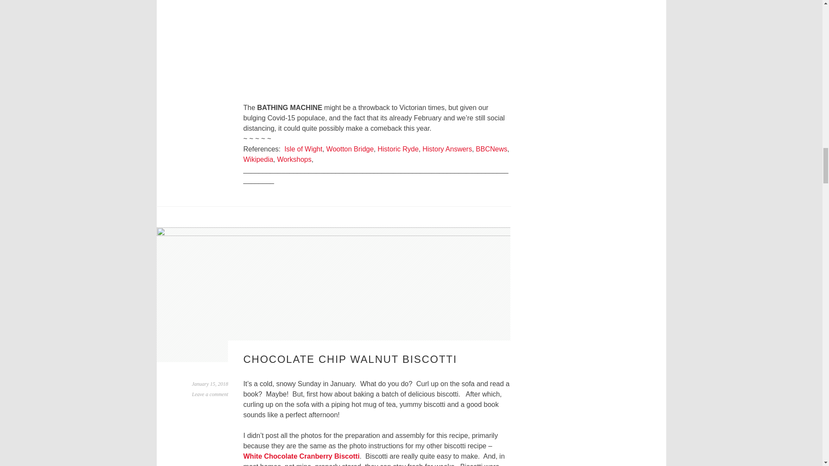 The image size is (829, 466). I want to click on Wikipedia, so click(258, 159).